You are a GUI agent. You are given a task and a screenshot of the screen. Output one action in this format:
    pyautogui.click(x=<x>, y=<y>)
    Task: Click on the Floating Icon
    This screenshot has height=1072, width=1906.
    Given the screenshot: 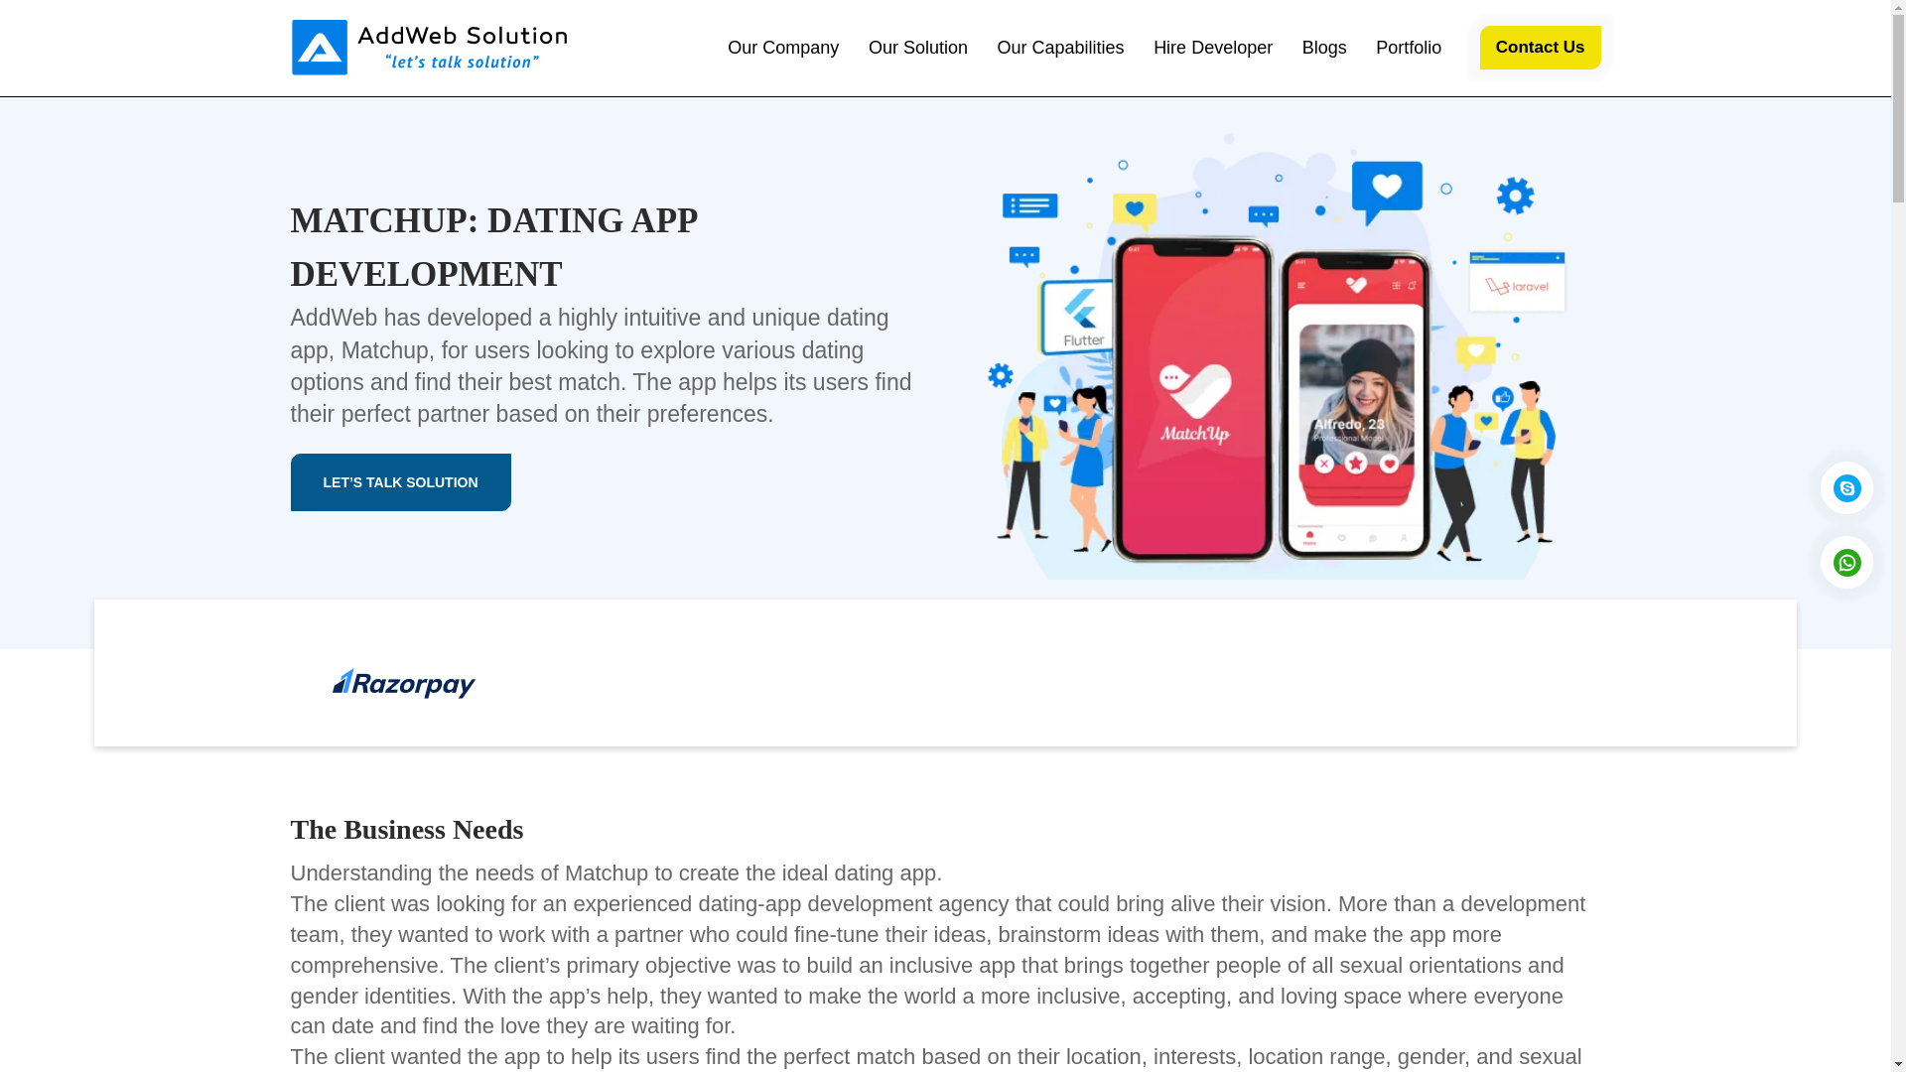 What is the action you would take?
    pyautogui.click(x=1846, y=562)
    